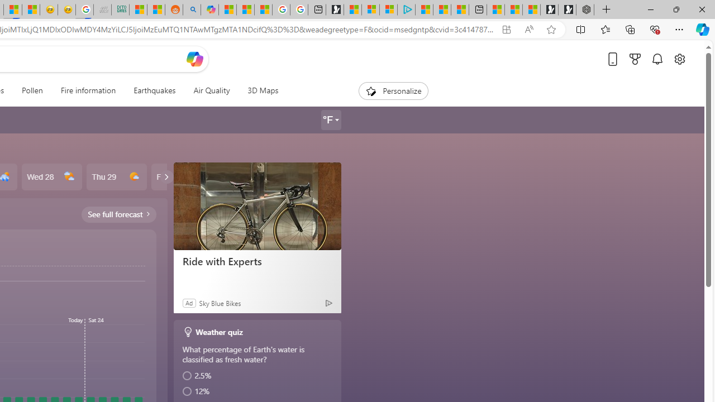  What do you see at coordinates (331, 120) in the screenshot?
I see `Weather settings` at bounding box center [331, 120].